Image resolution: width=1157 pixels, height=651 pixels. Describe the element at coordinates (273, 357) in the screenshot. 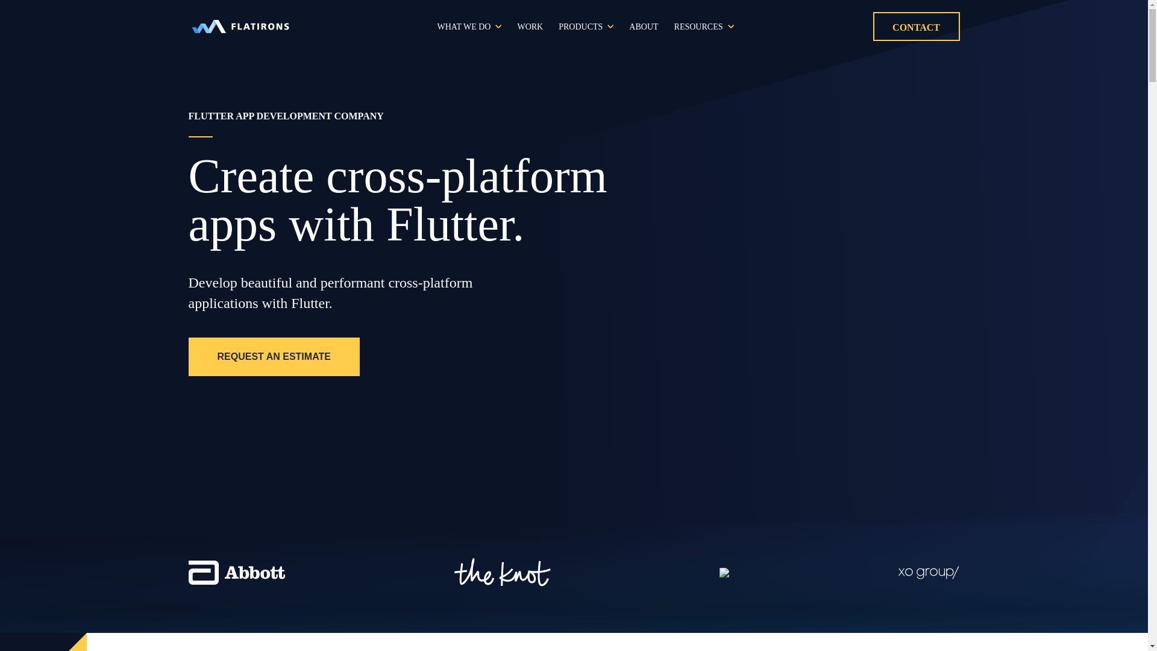

I see `REQUEST AN ESTIMATE` at that location.